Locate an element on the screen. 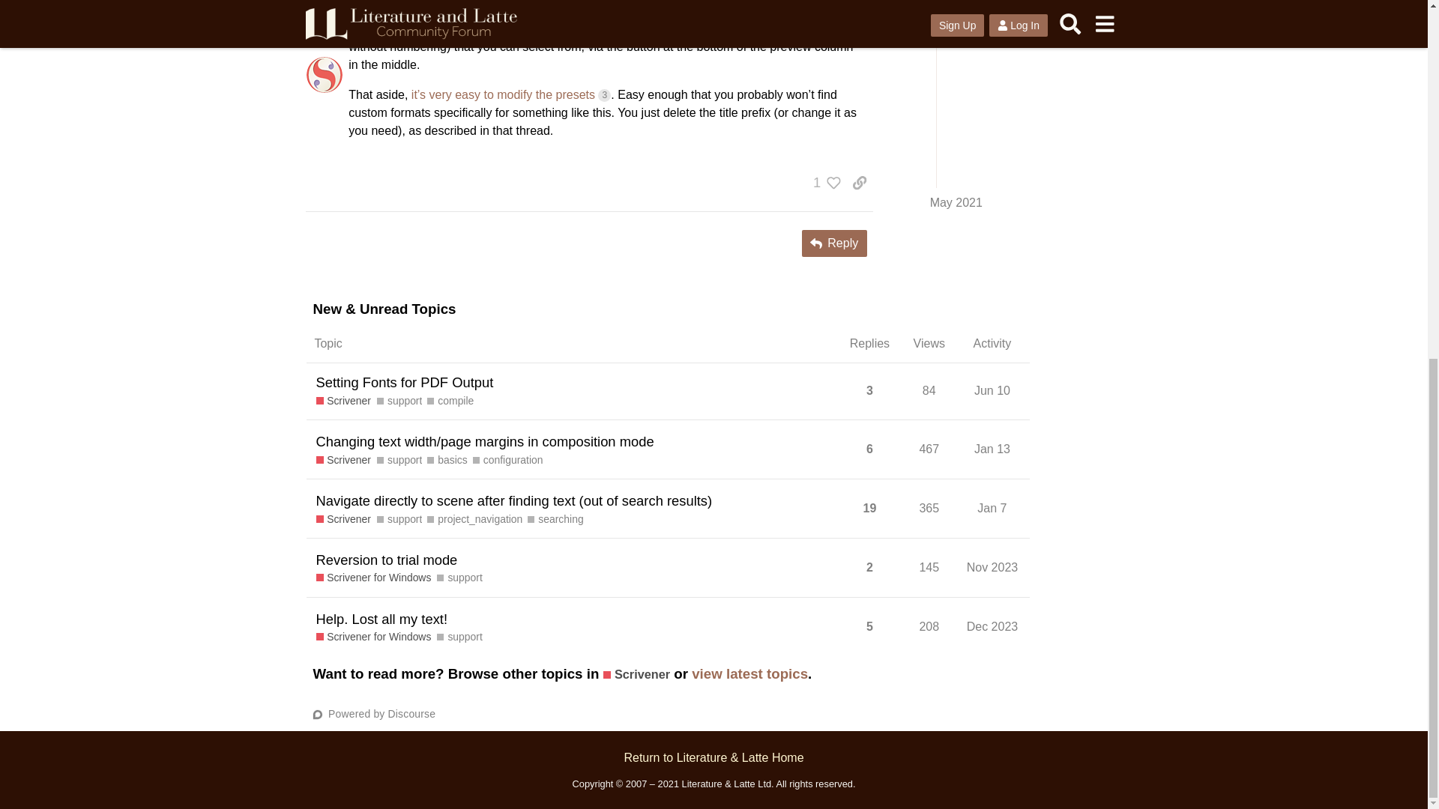 The width and height of the screenshot is (1439, 809). compile is located at coordinates (450, 401).